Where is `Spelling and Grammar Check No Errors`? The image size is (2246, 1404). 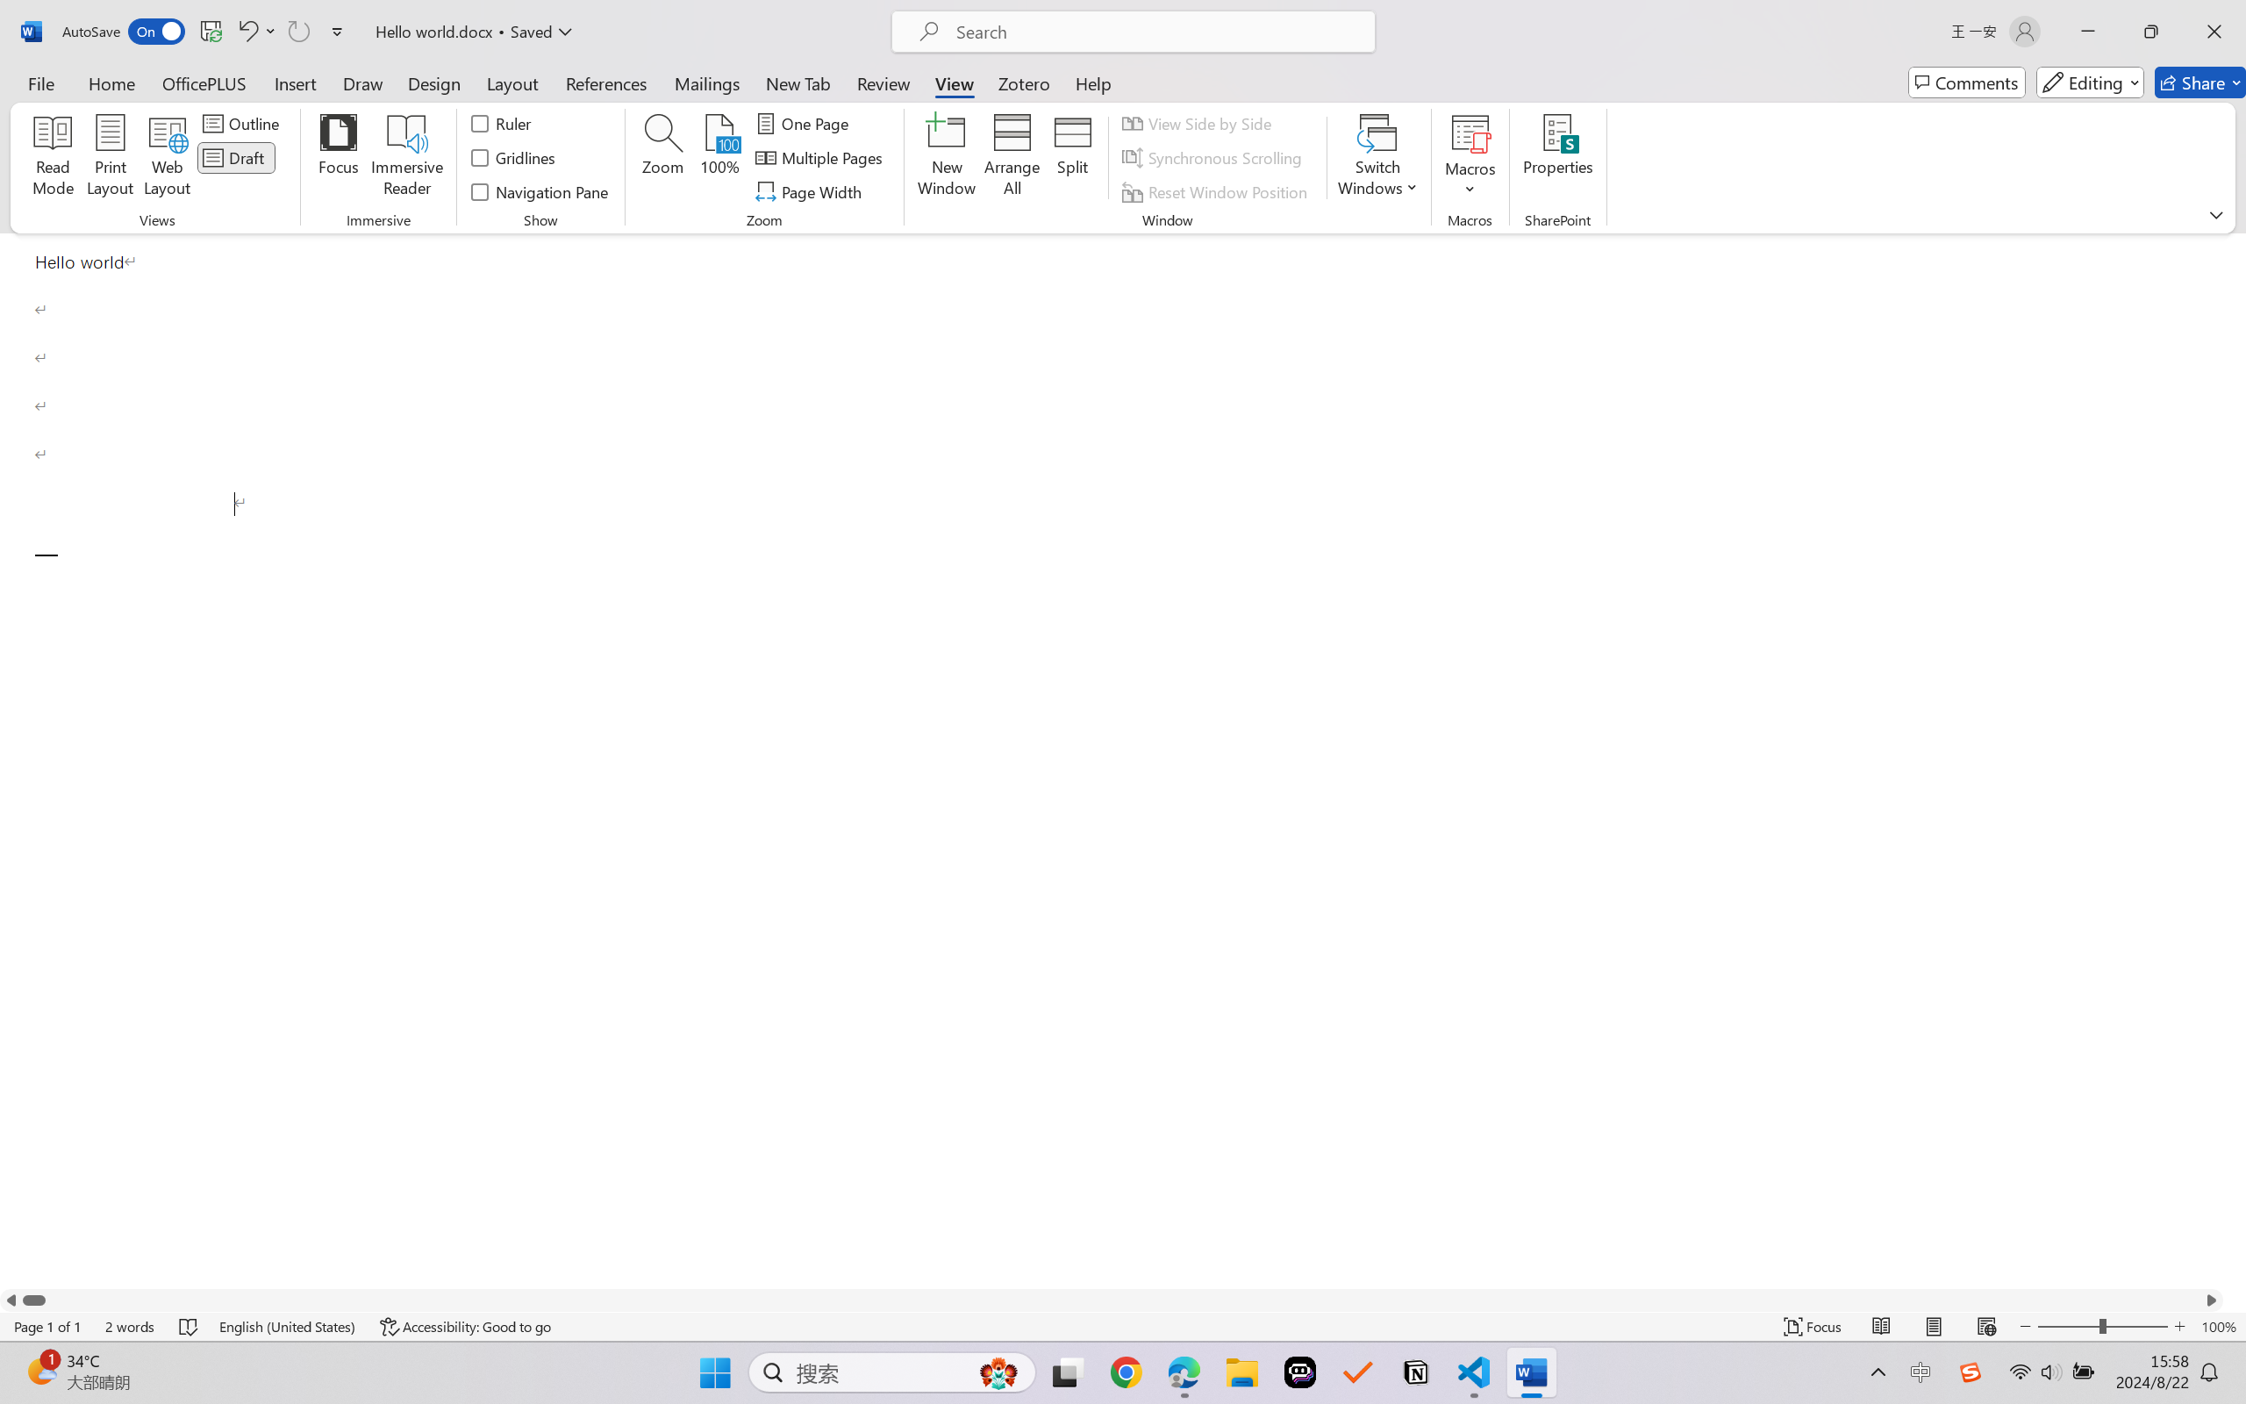 Spelling and Grammar Check No Errors is located at coordinates (190, 1327).